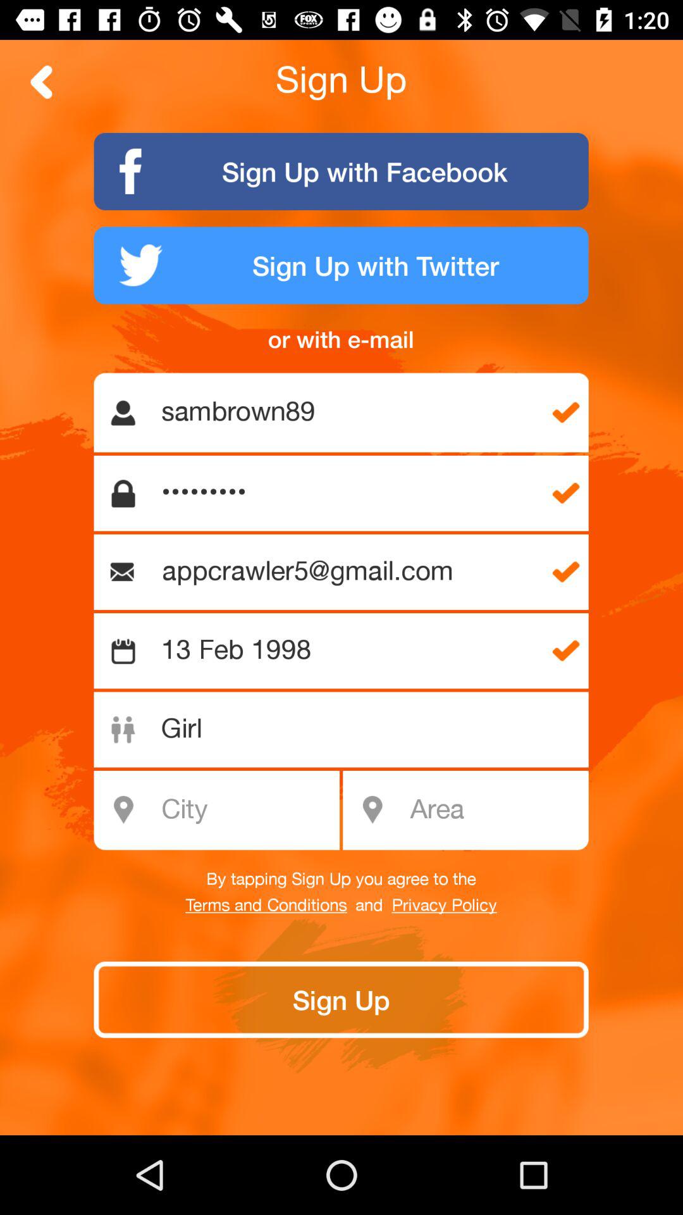 This screenshot has height=1215, width=683. I want to click on type the area where you live, so click(495, 810).